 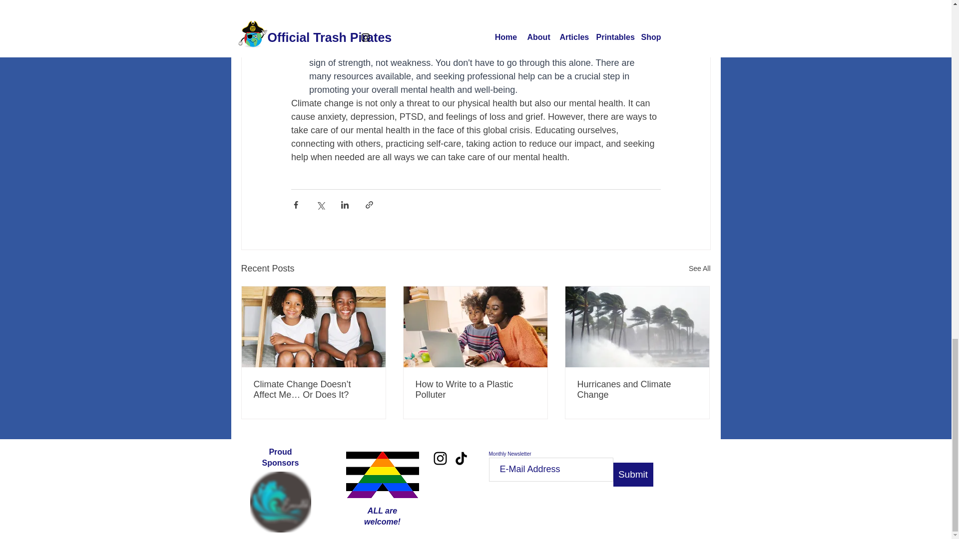 I want to click on See All, so click(x=699, y=269).